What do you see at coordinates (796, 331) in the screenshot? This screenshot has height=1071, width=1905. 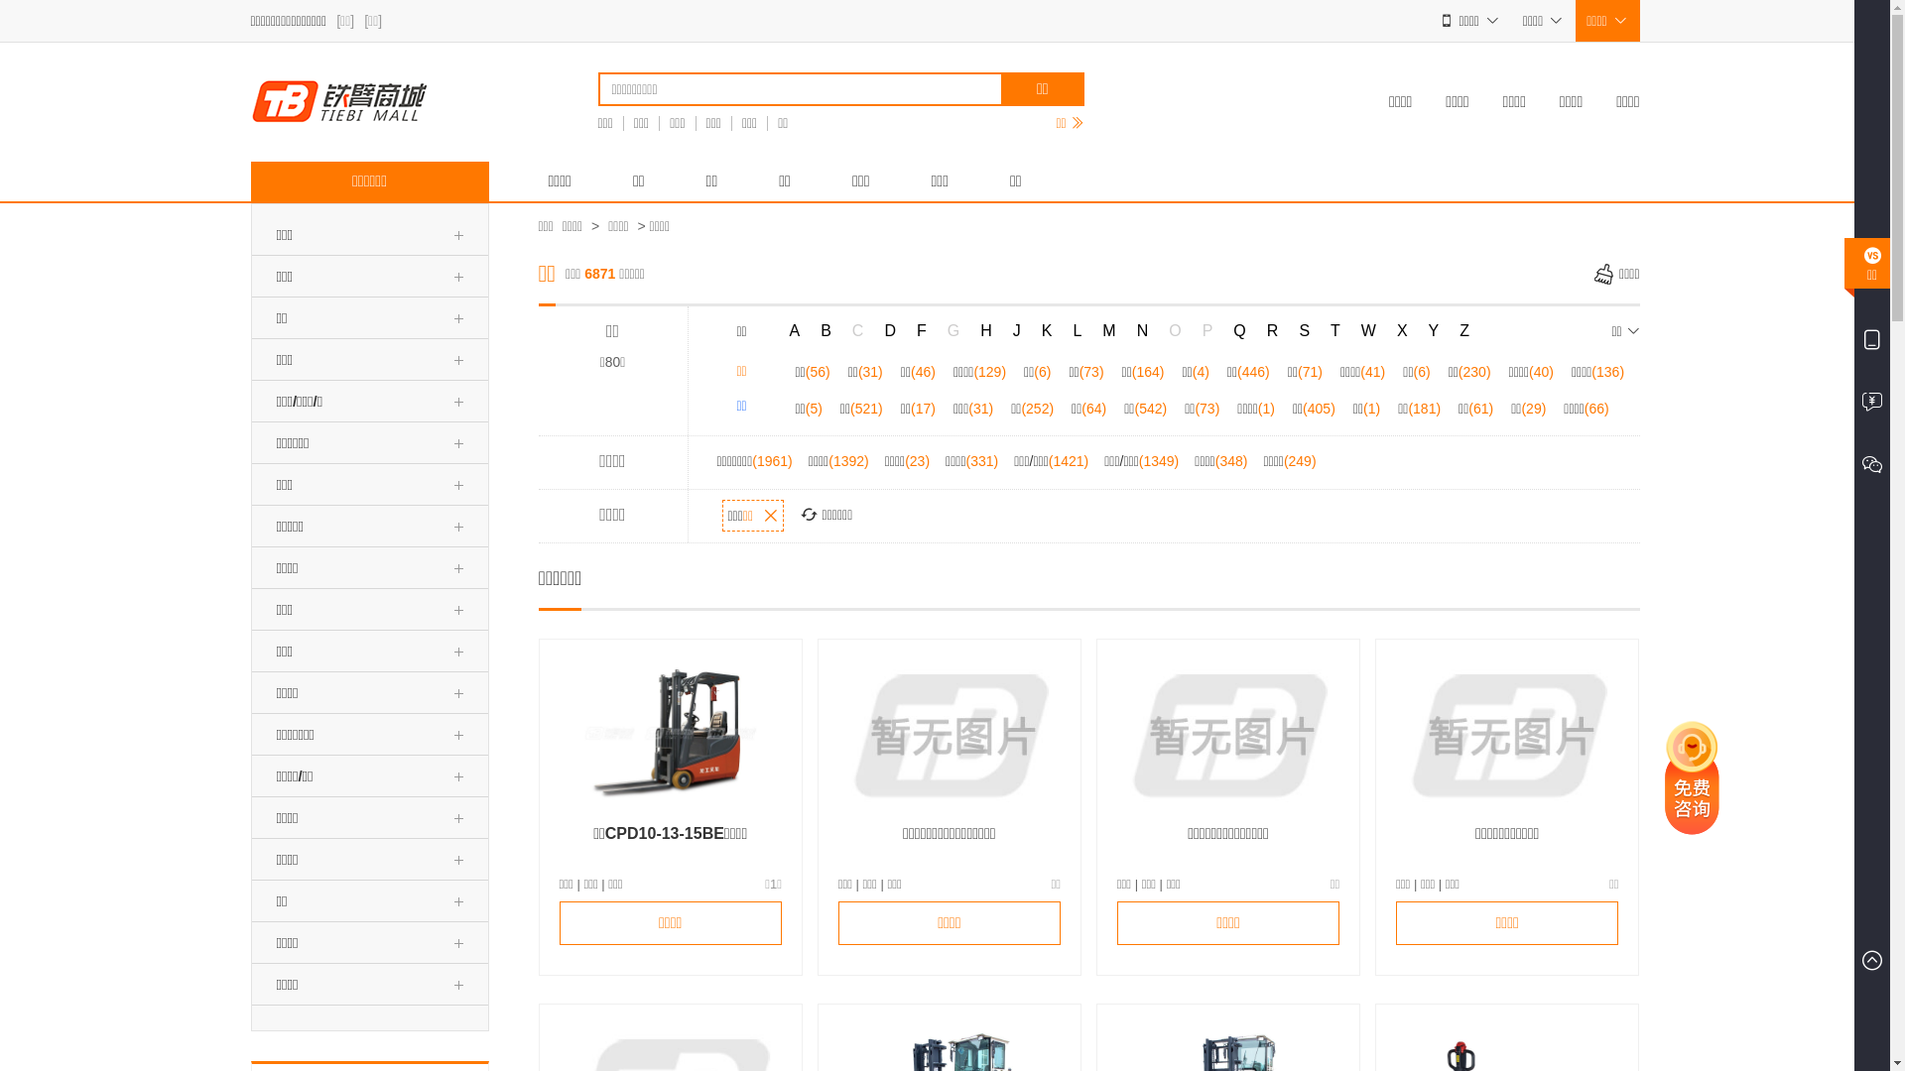 I see `A` at bounding box center [796, 331].